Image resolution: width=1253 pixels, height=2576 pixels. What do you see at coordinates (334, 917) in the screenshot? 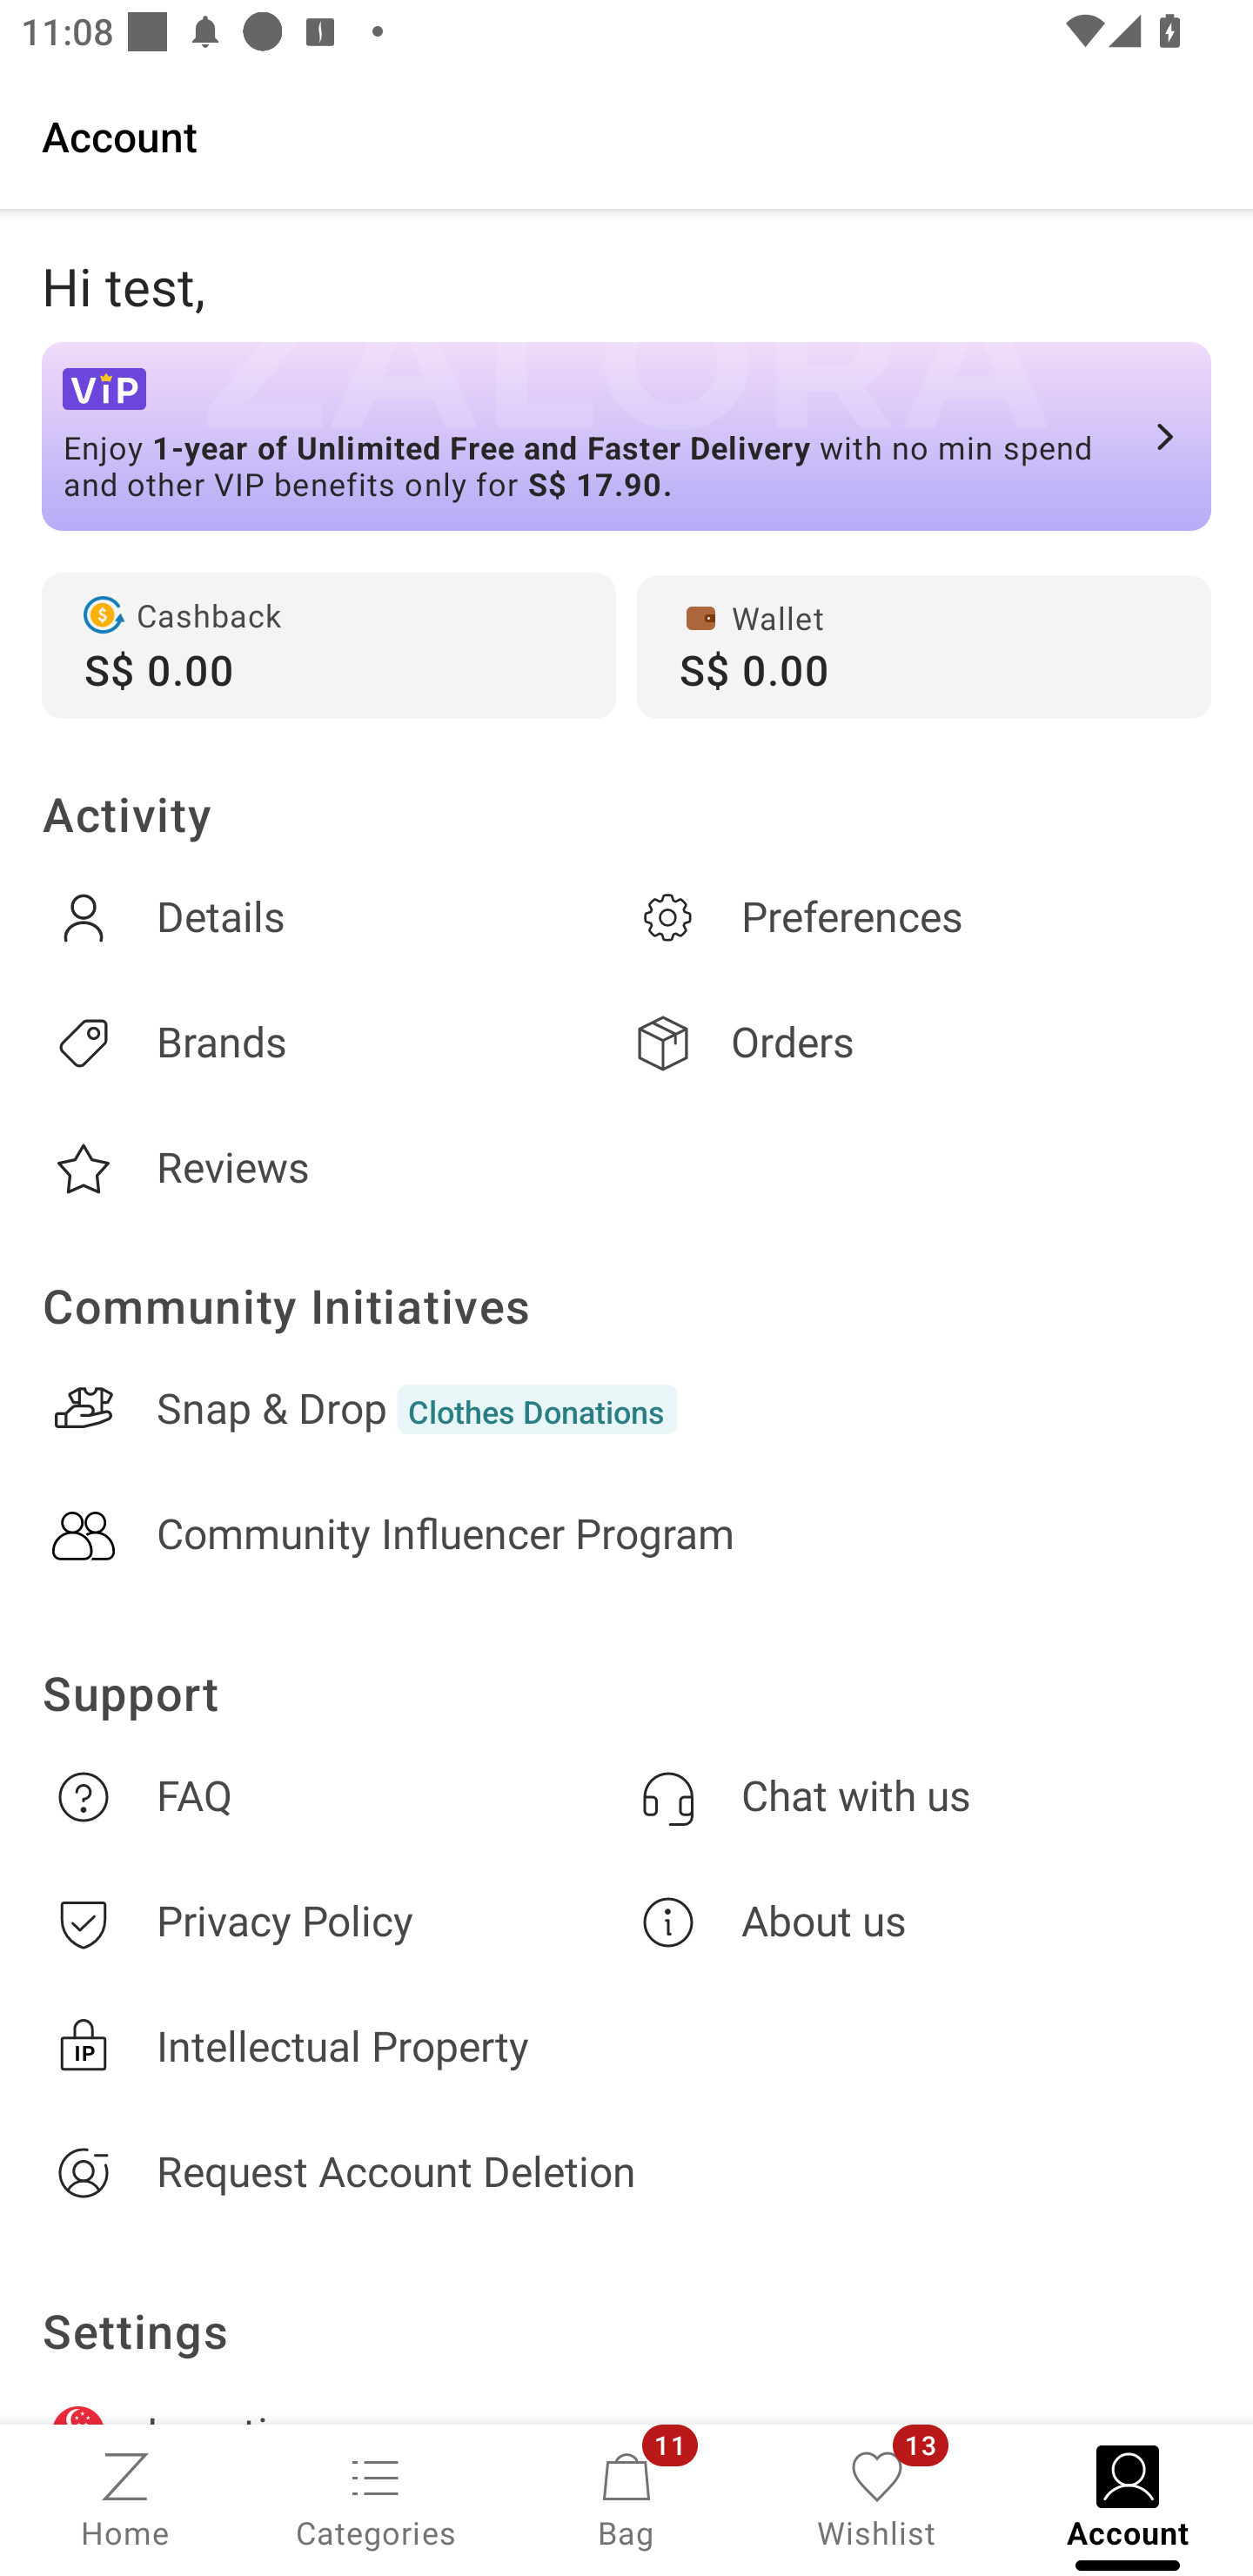
I see `Details` at bounding box center [334, 917].